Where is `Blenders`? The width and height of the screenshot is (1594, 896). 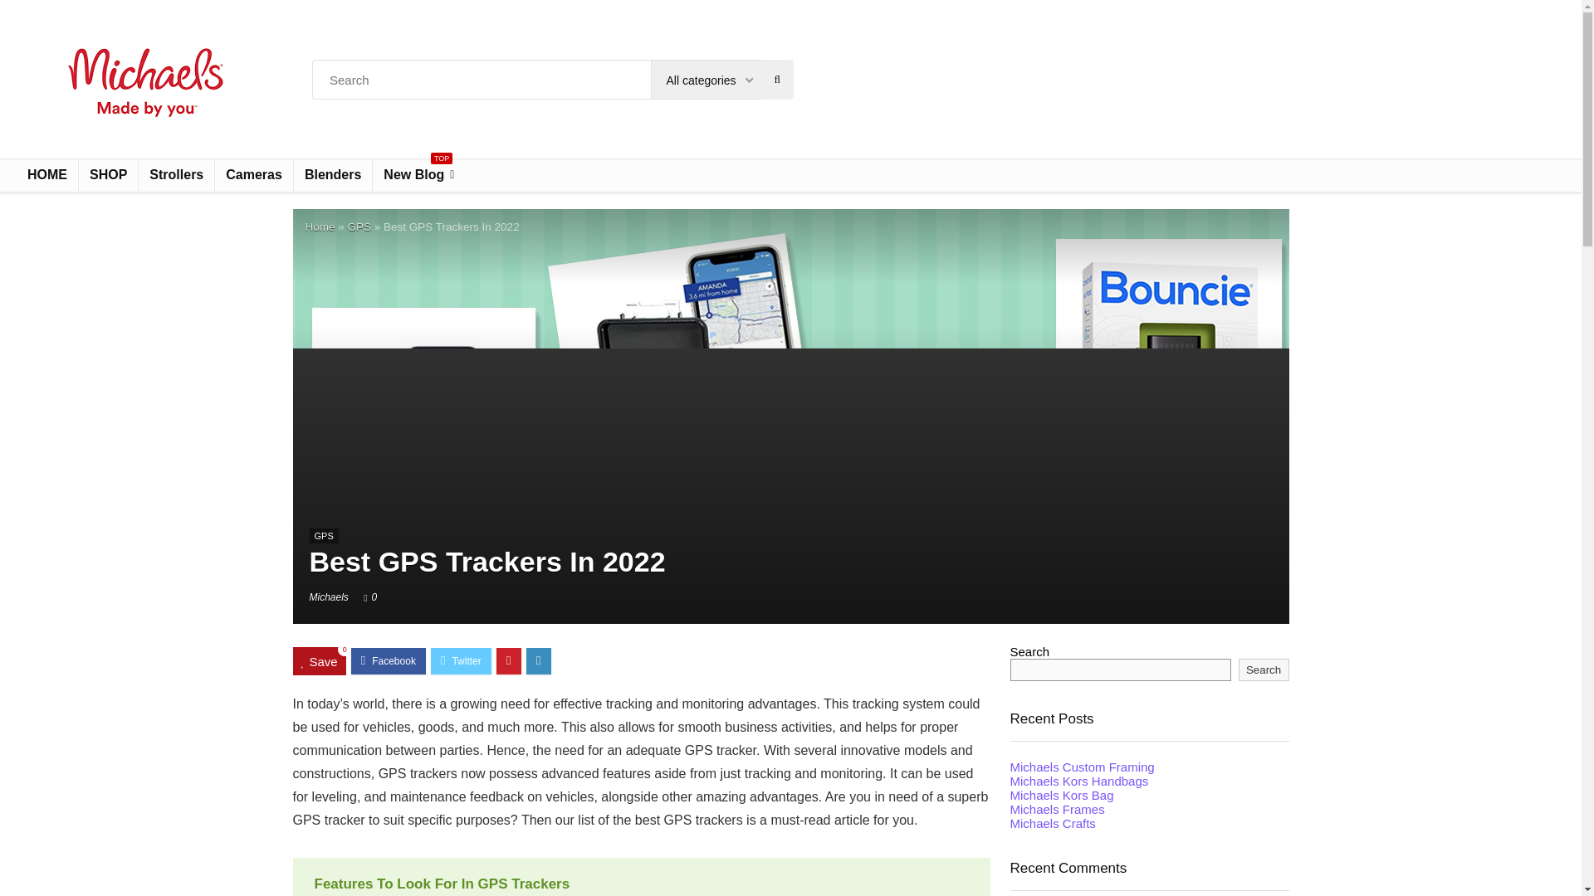 Blenders is located at coordinates (1081, 767).